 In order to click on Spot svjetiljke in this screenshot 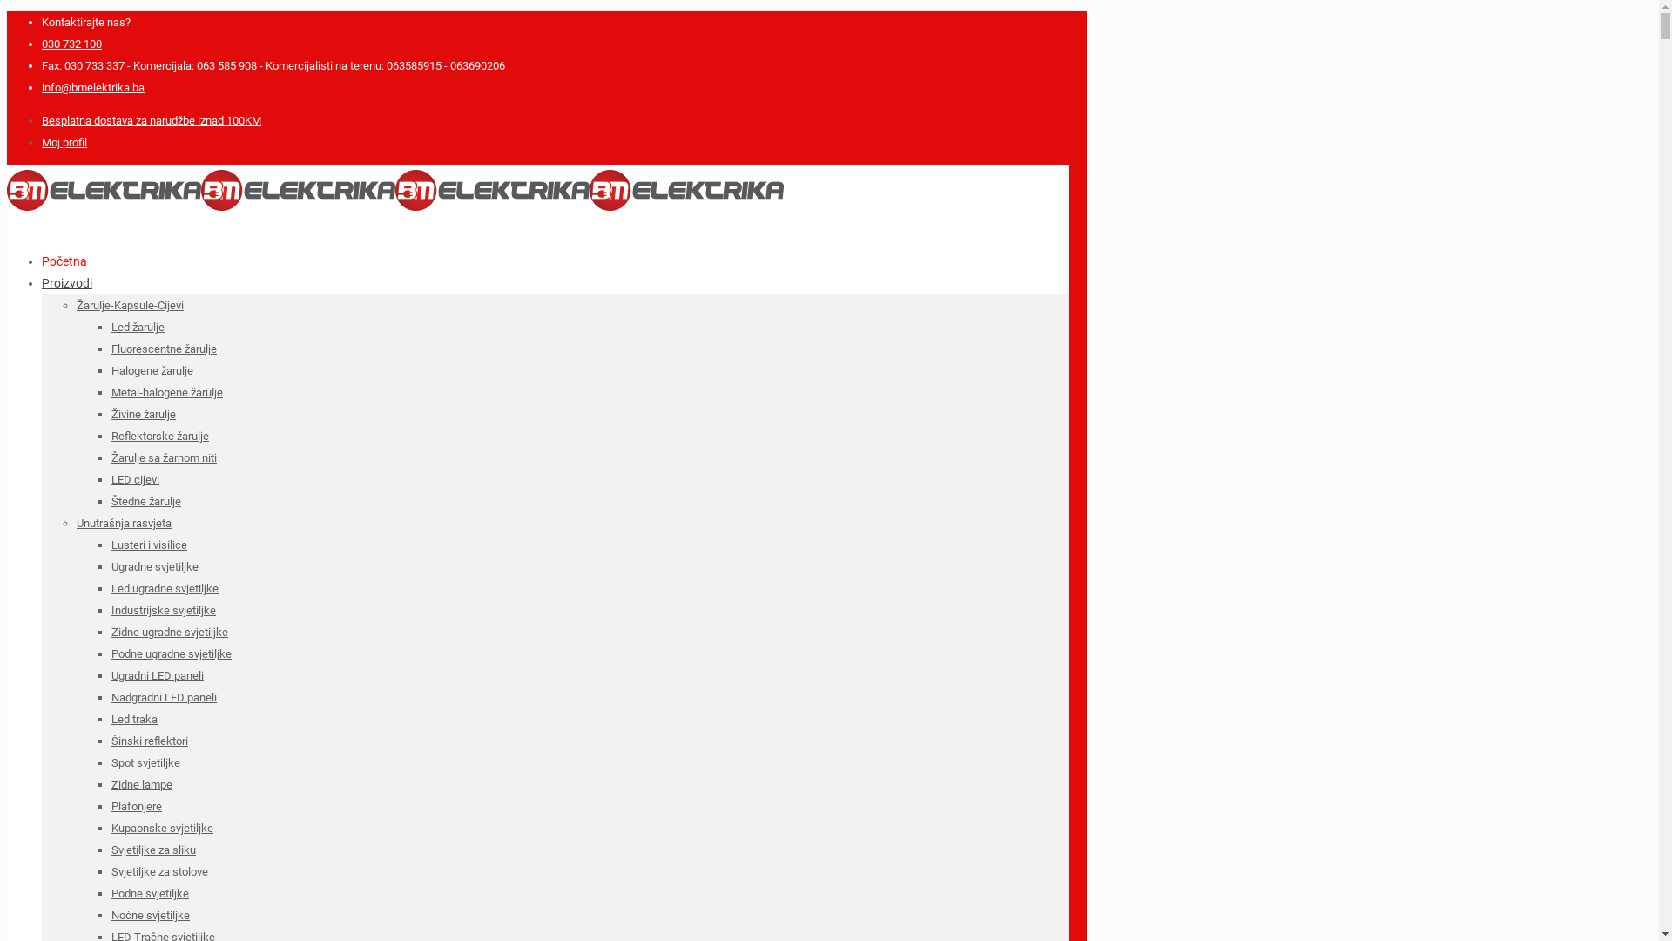, I will do `click(146, 762)`.